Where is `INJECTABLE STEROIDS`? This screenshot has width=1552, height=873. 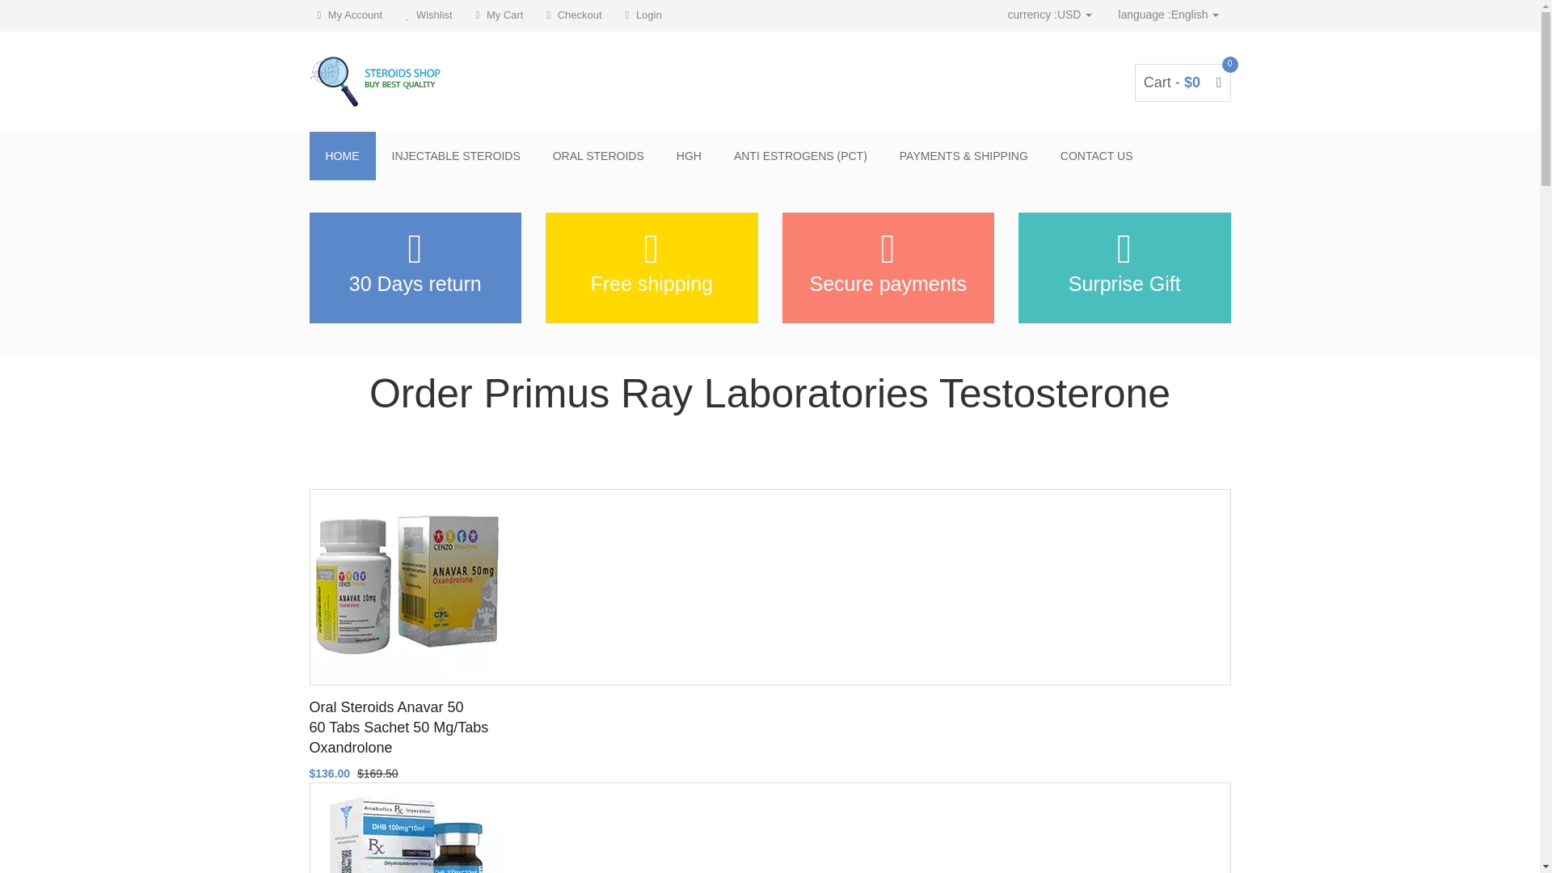
INJECTABLE STEROIDS is located at coordinates (455, 155).